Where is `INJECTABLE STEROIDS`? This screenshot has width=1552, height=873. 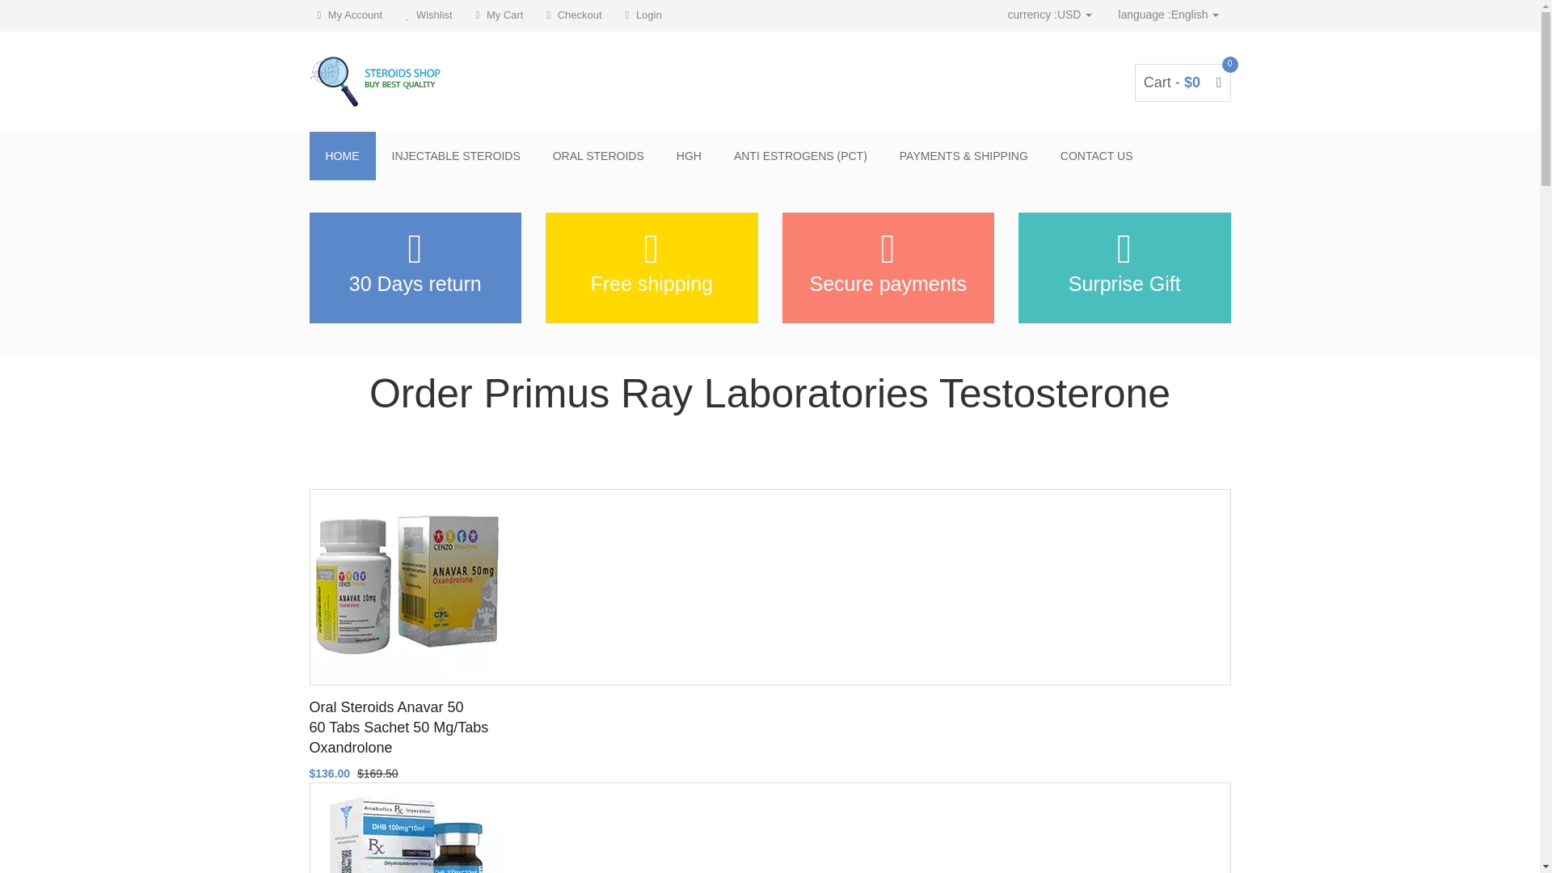
INJECTABLE STEROIDS is located at coordinates (455, 155).